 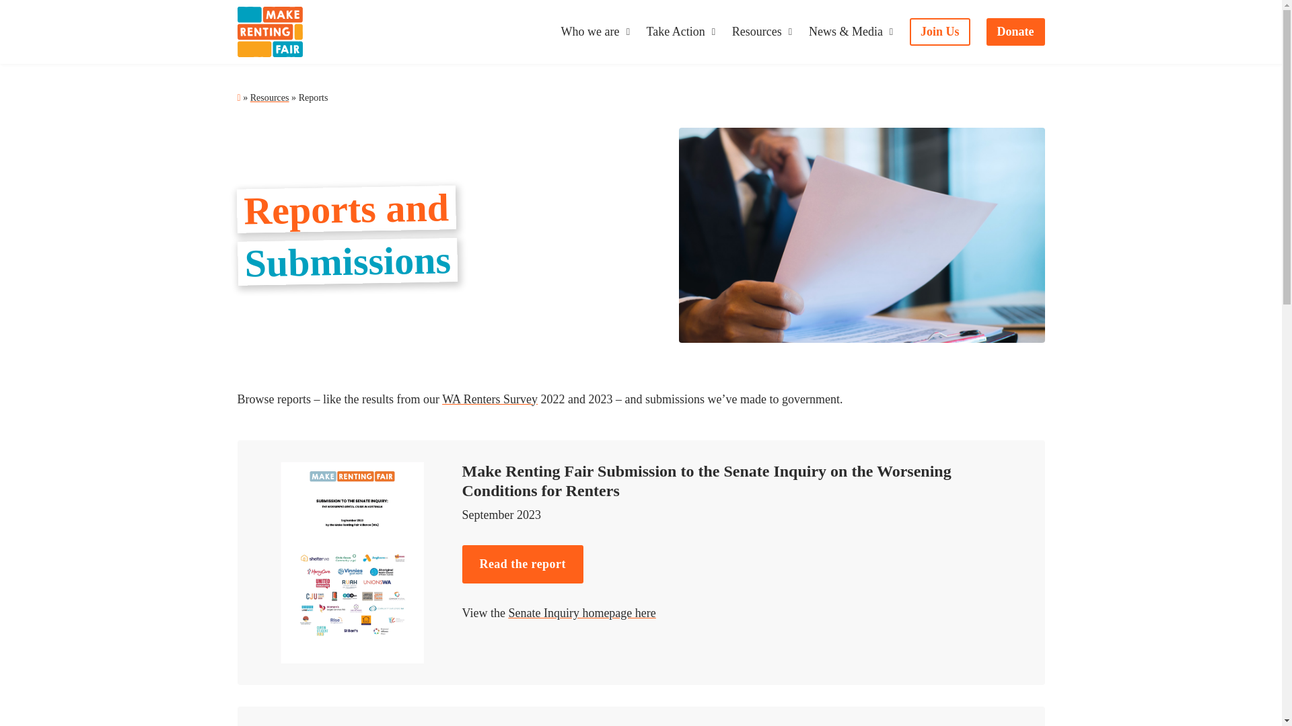 I want to click on Donate, so click(x=1016, y=32).